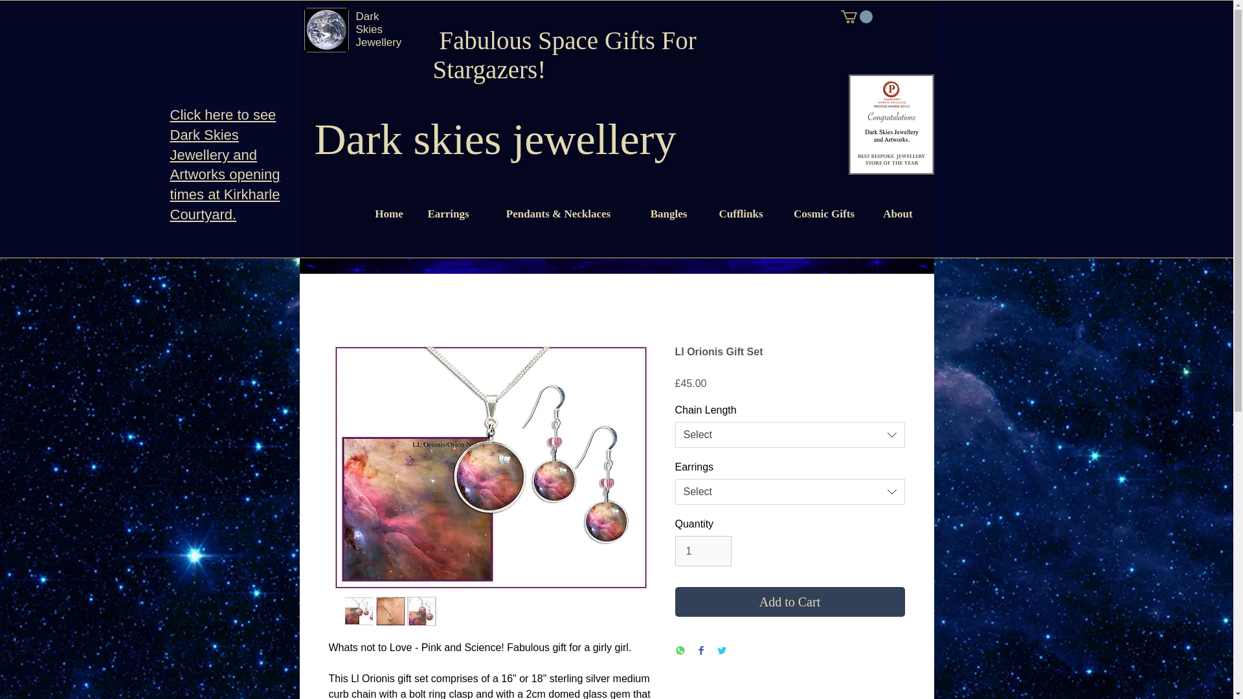 The image size is (1243, 699). Describe the element at coordinates (378, 29) in the screenshot. I see `Dark Skies Jewellery` at that location.